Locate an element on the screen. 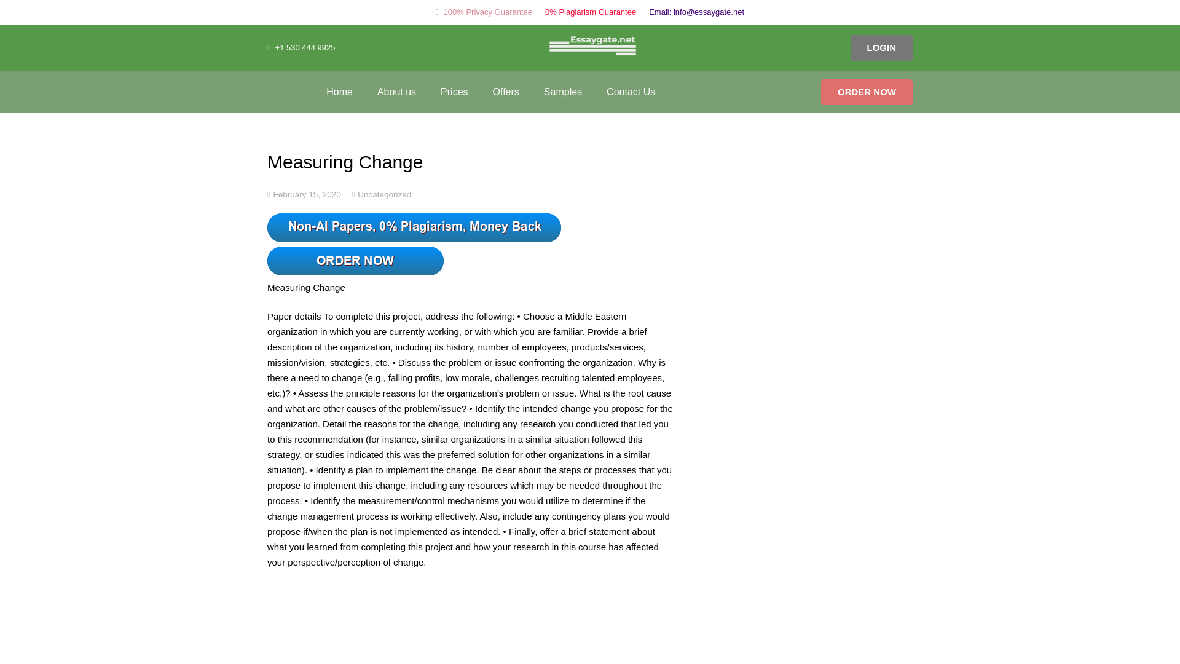 The image size is (1180, 664). Offers is located at coordinates (506, 91).